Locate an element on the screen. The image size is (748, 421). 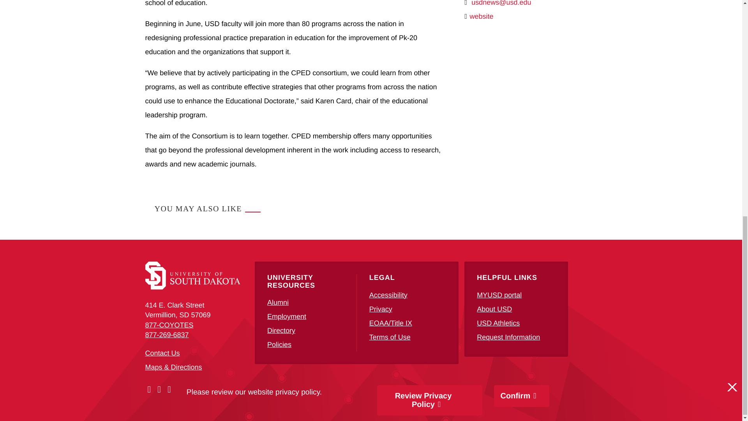
About USD is located at coordinates (494, 309).